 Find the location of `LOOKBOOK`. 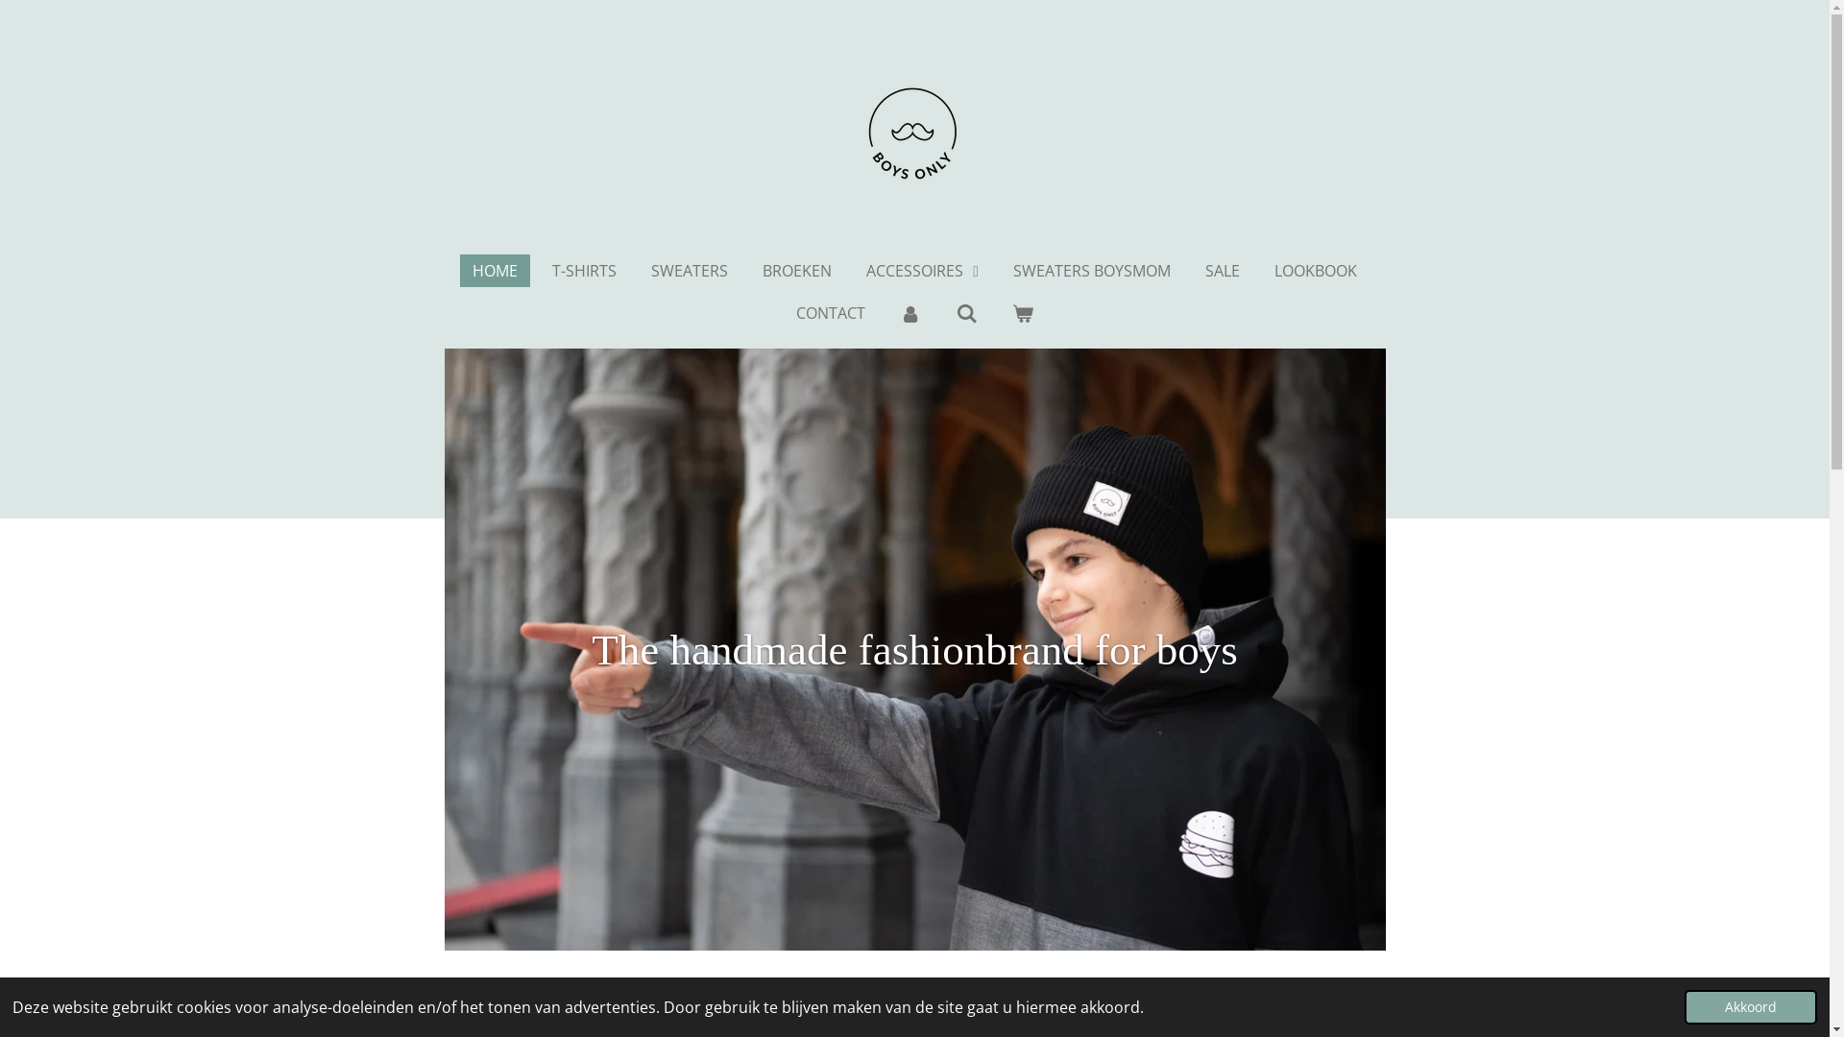

LOOKBOOK is located at coordinates (1316, 271).